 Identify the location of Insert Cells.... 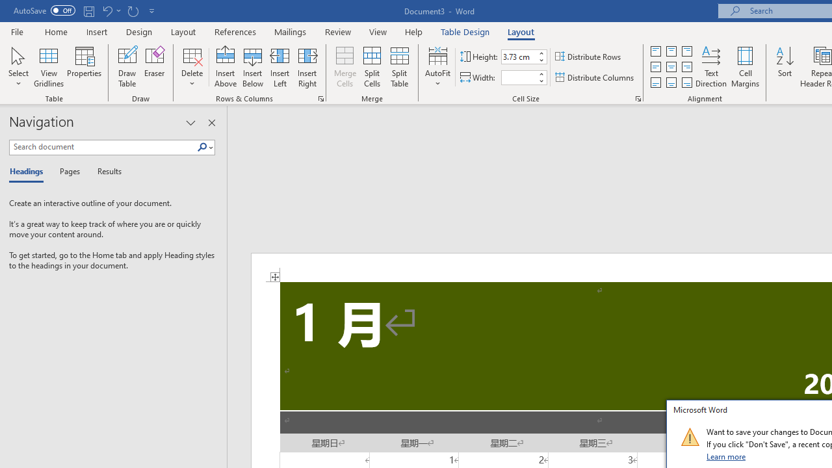
(321, 99).